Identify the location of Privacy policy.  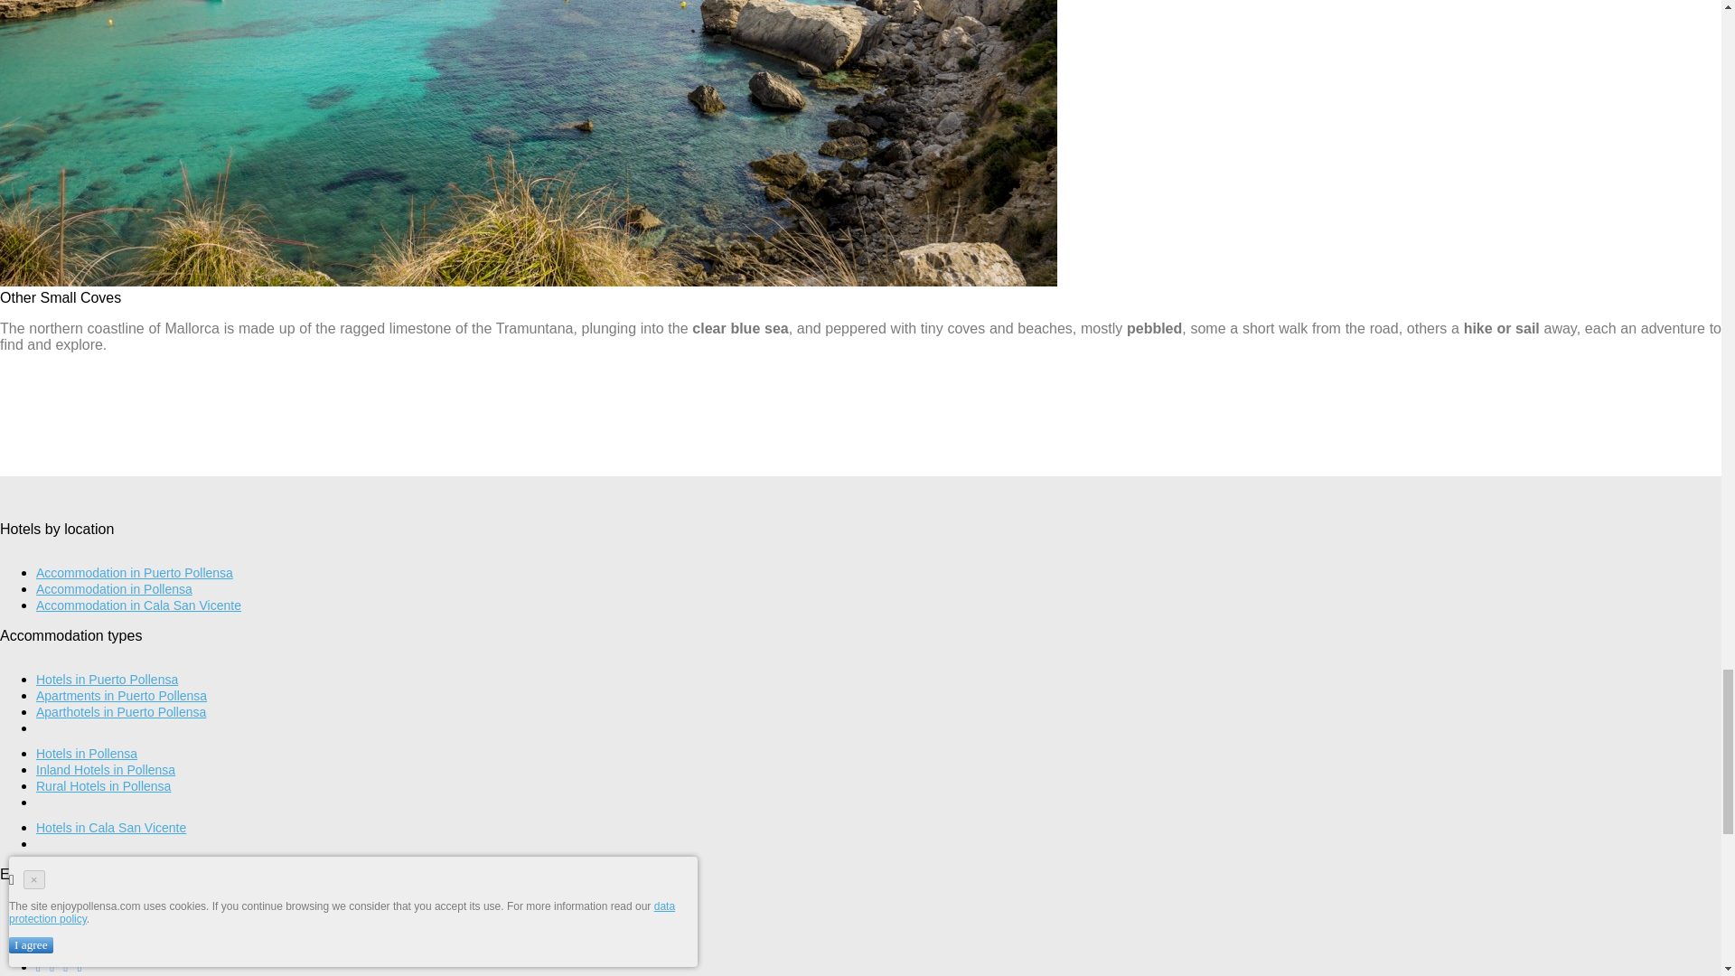
(75, 917).